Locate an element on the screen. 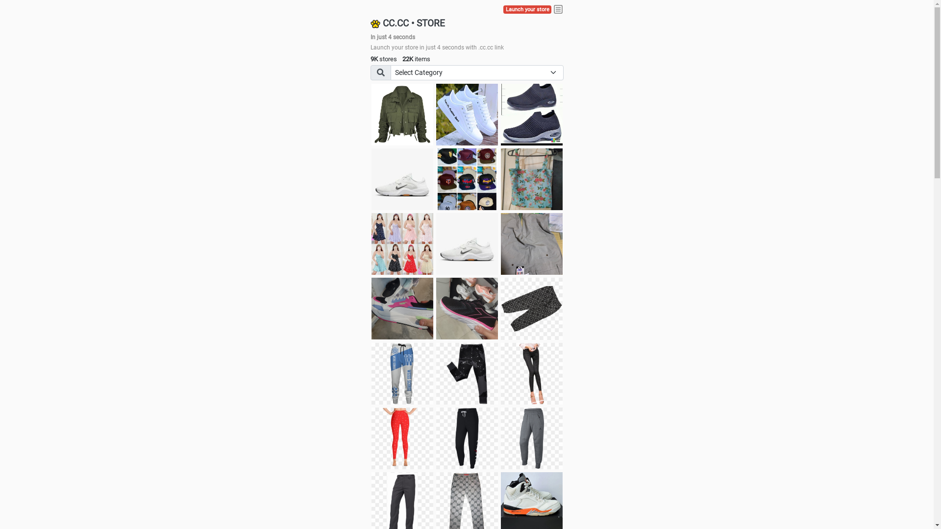 This screenshot has height=529, width=941. Dress/square nect top is located at coordinates (402, 244).